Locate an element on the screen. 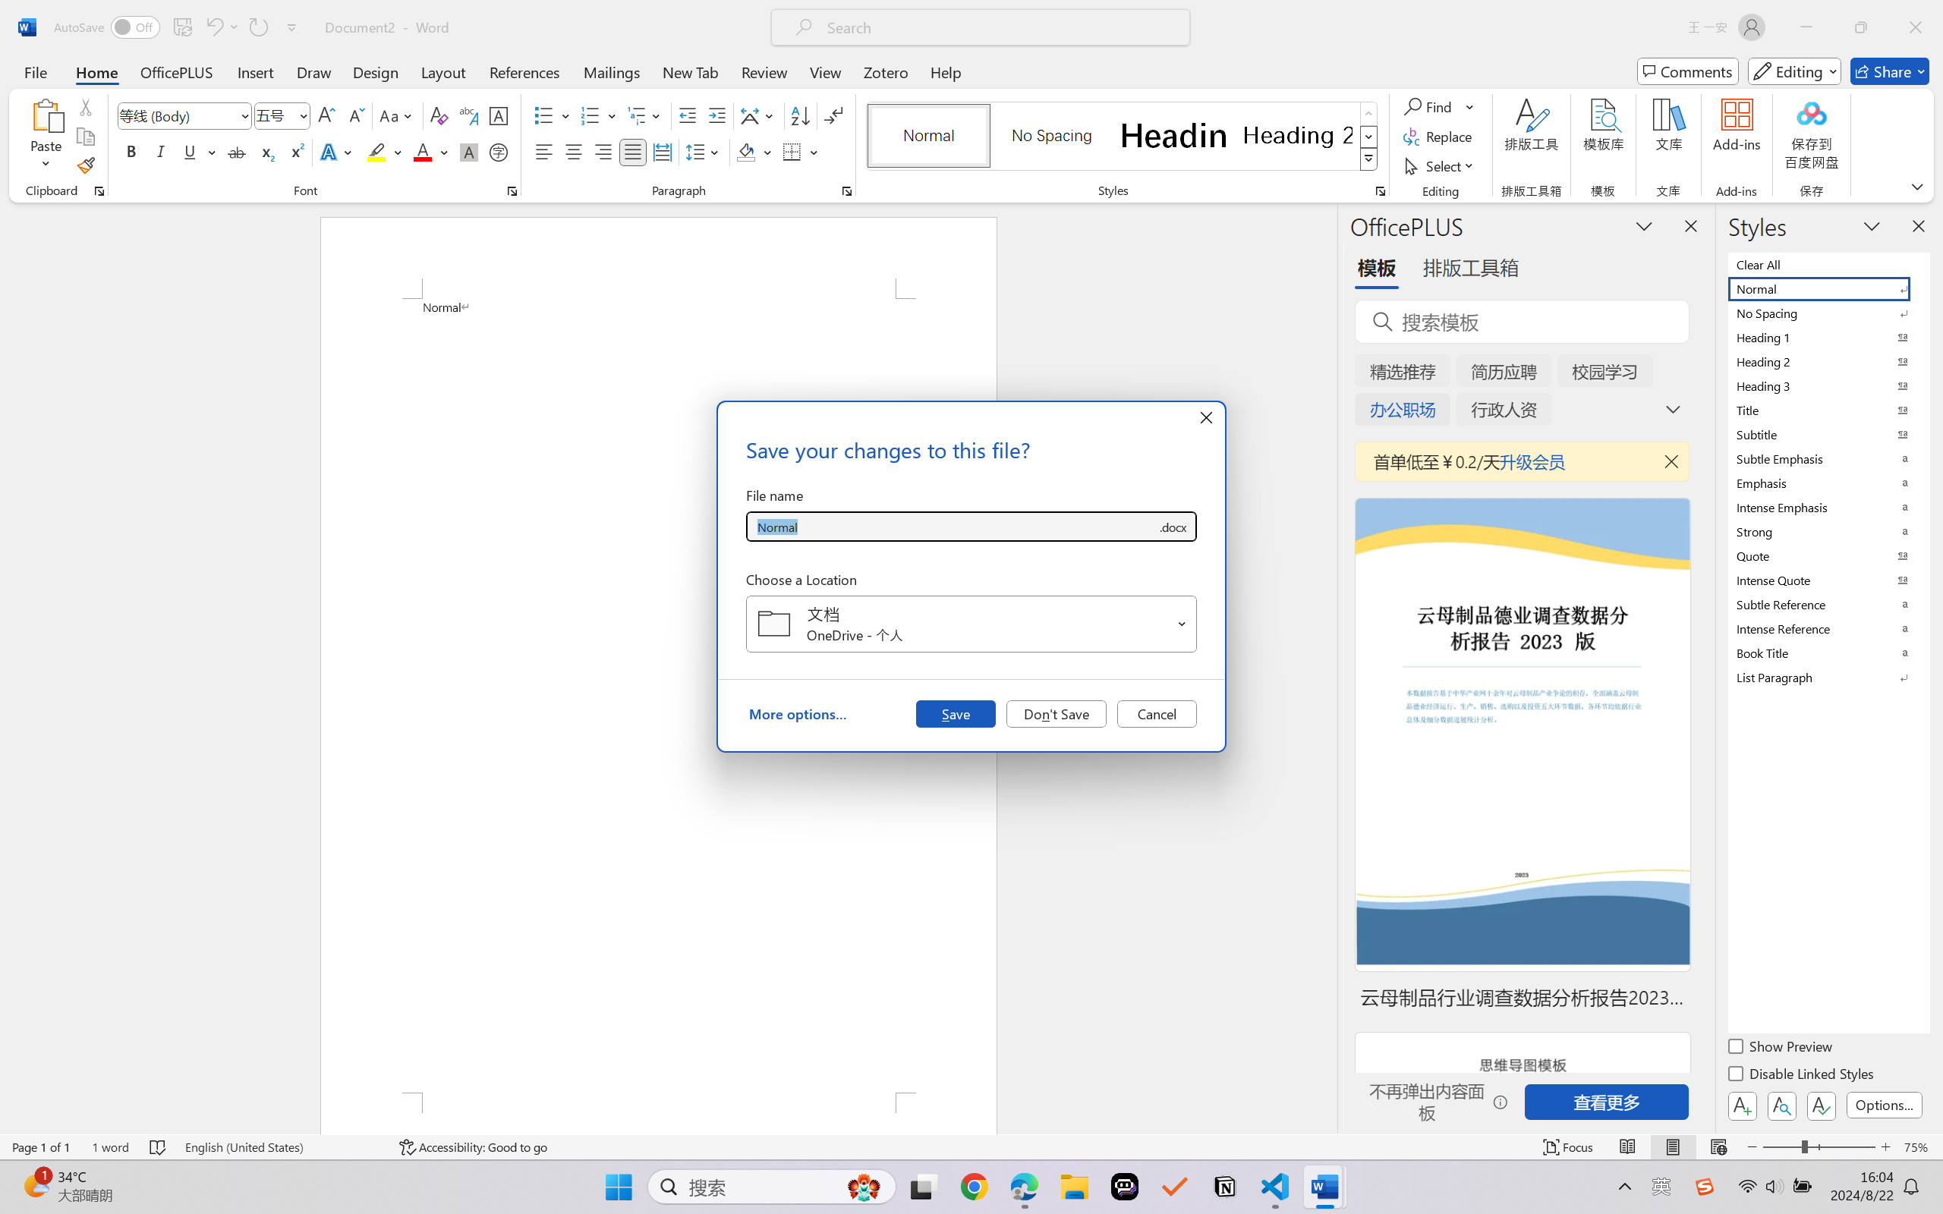 The width and height of the screenshot is (1943, 1214). Underline is located at coordinates (190, 152).